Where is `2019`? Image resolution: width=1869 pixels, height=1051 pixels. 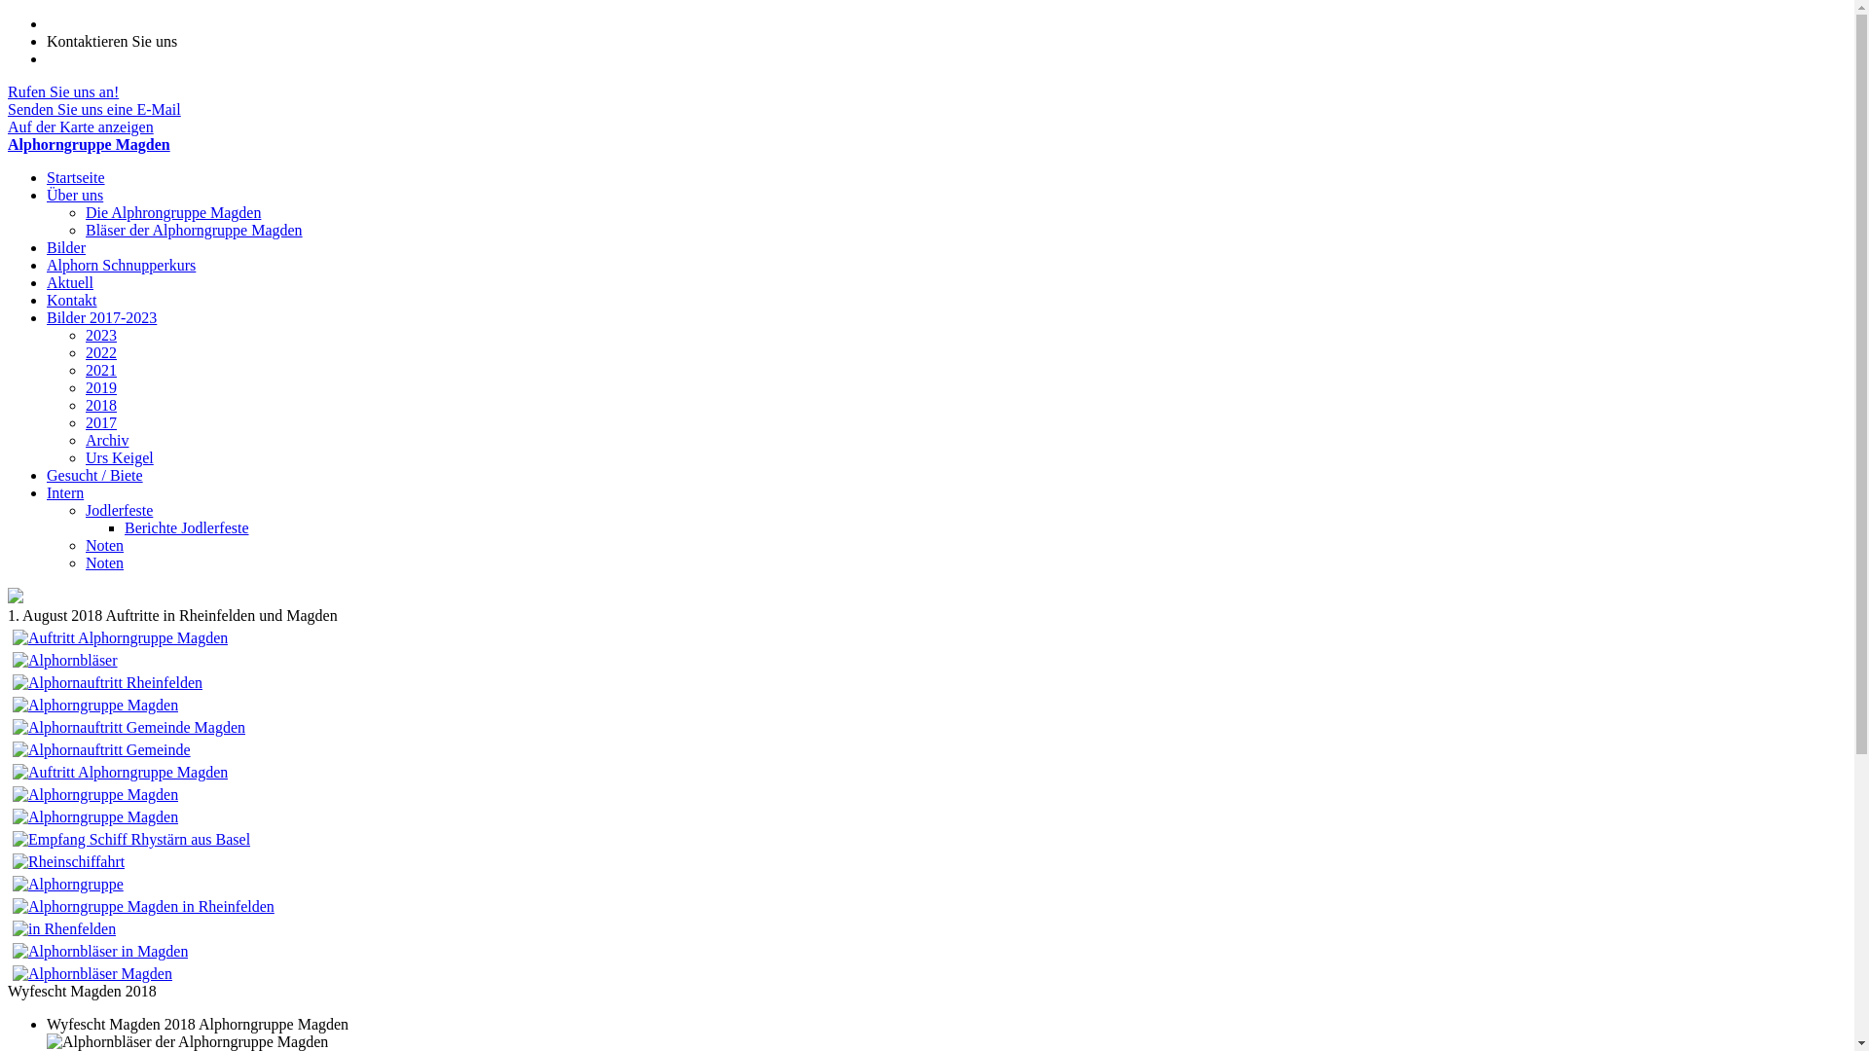
2019 is located at coordinates (101, 387).